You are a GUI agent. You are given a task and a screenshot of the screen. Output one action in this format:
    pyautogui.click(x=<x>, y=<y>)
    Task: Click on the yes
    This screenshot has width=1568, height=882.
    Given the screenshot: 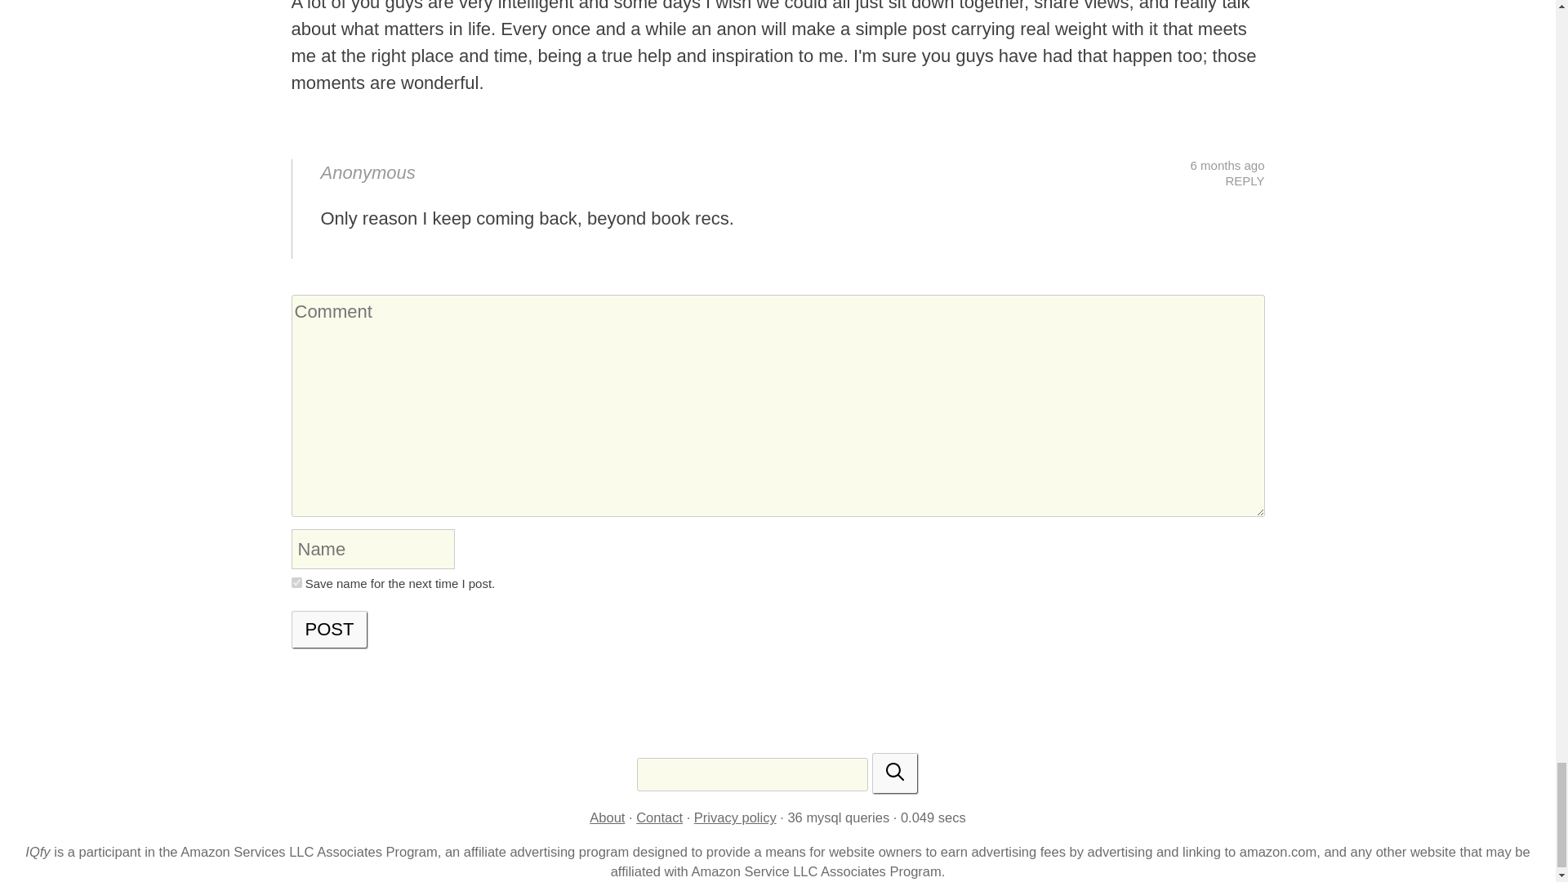 What is the action you would take?
    pyautogui.click(x=296, y=583)
    